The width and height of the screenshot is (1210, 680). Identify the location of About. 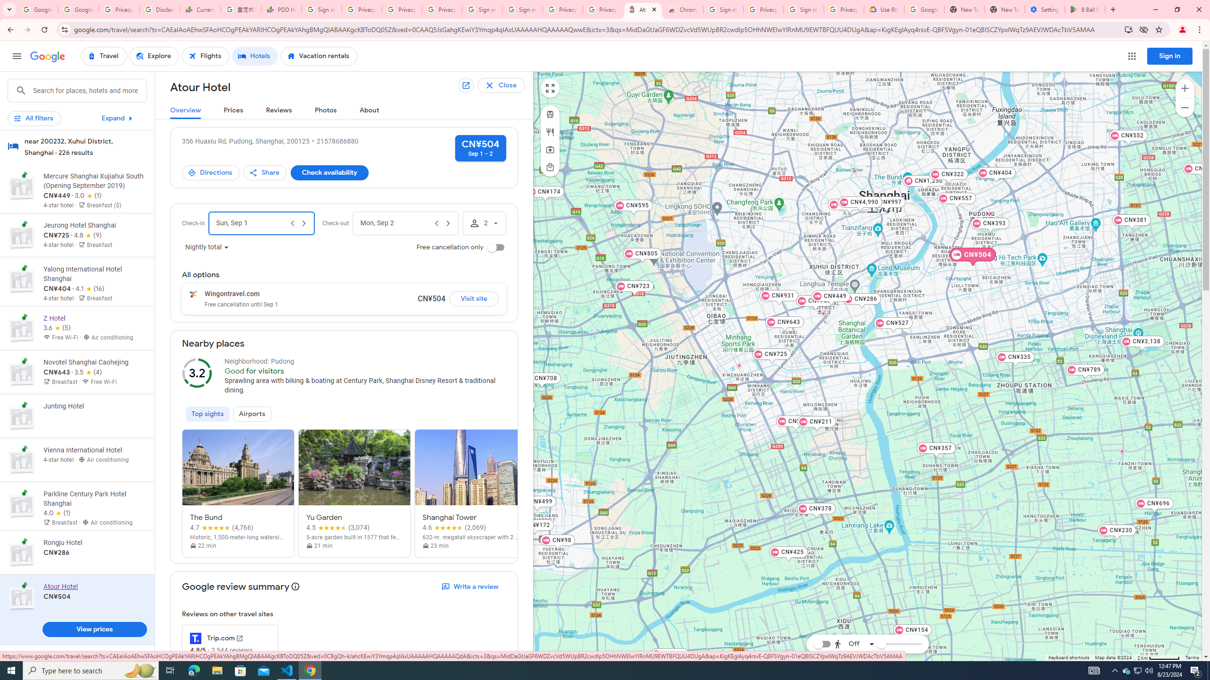
(370, 110).